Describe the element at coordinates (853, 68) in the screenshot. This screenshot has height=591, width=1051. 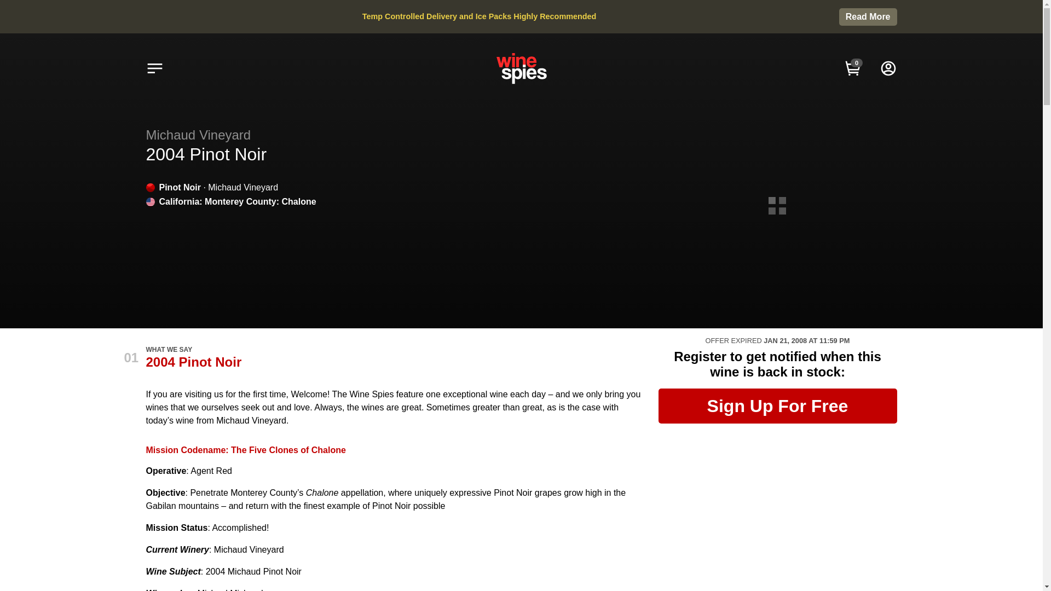
I see `0` at that location.